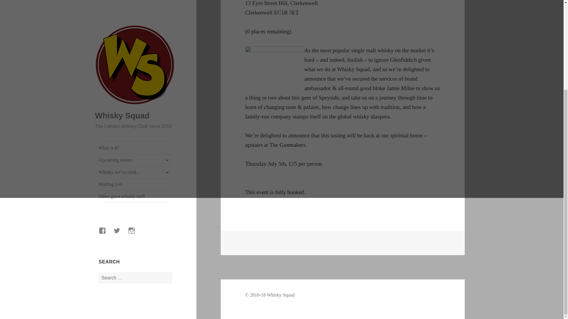 The width and height of the screenshot is (568, 319). Describe the element at coordinates (167, 51) in the screenshot. I see `expand child menu` at that location.